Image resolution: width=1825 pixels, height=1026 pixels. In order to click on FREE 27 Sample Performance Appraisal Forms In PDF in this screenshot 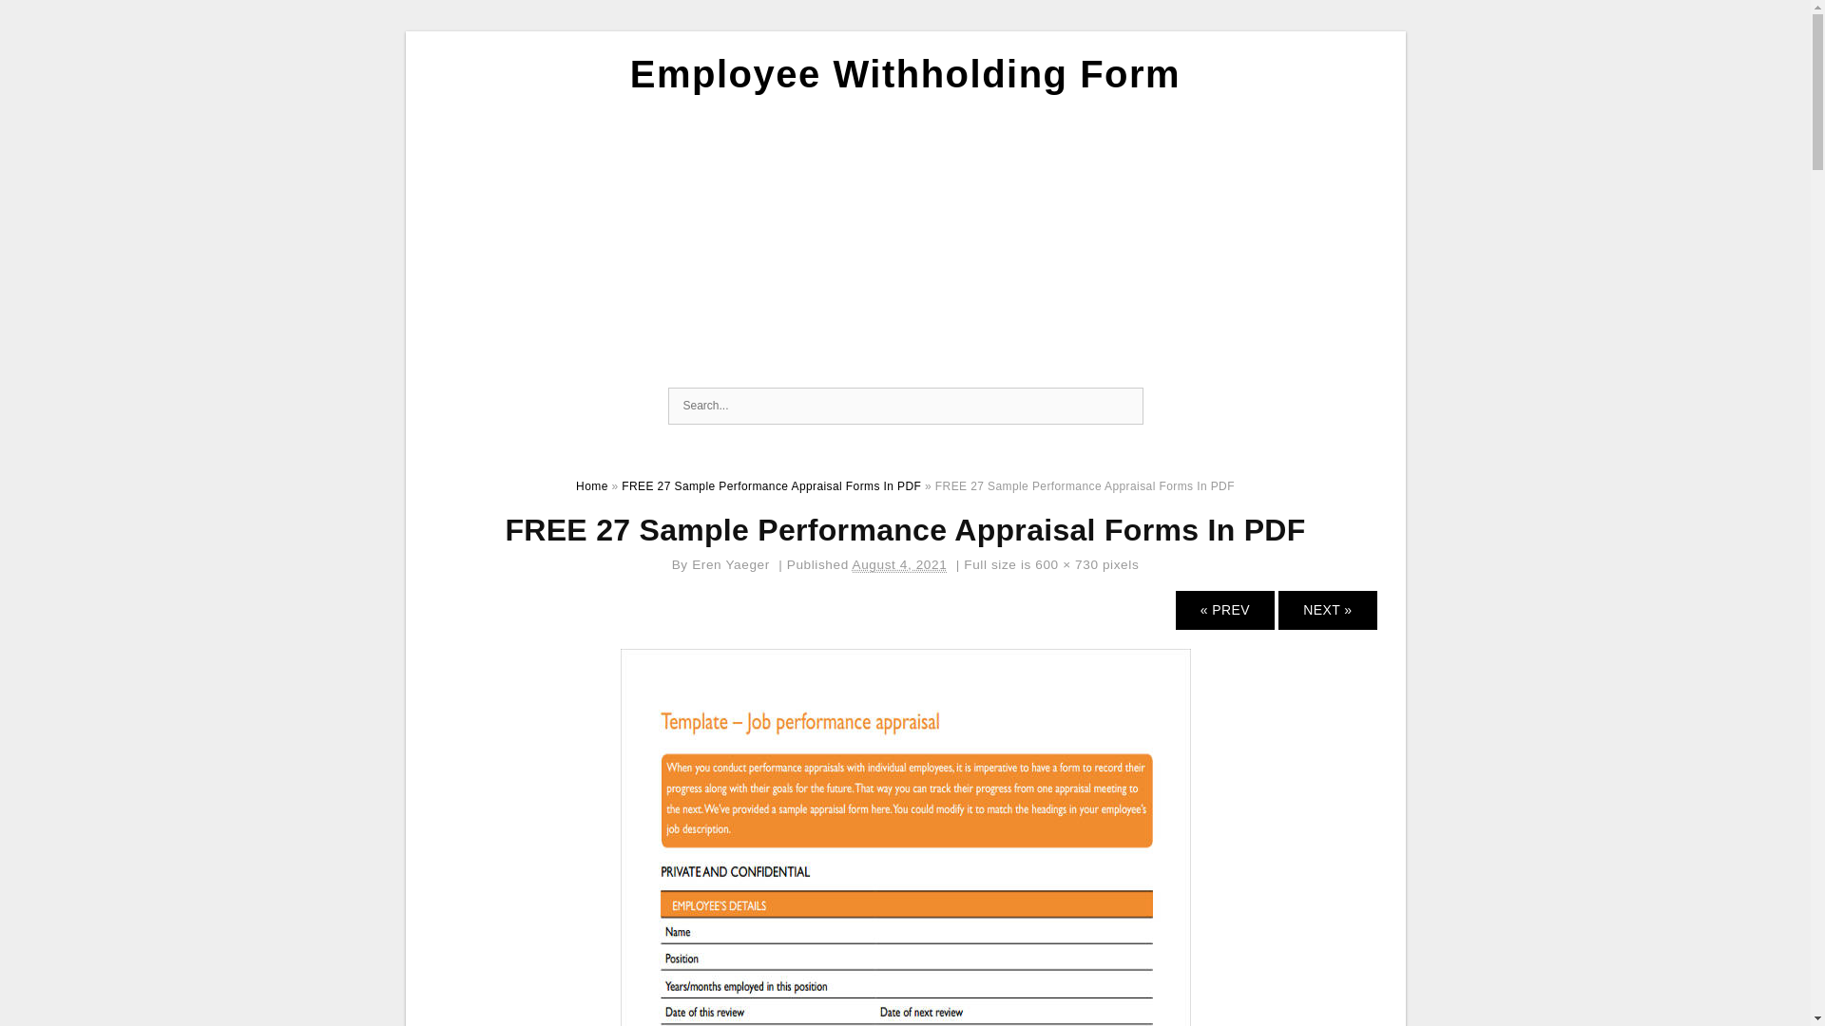, I will do `click(772, 486)`.